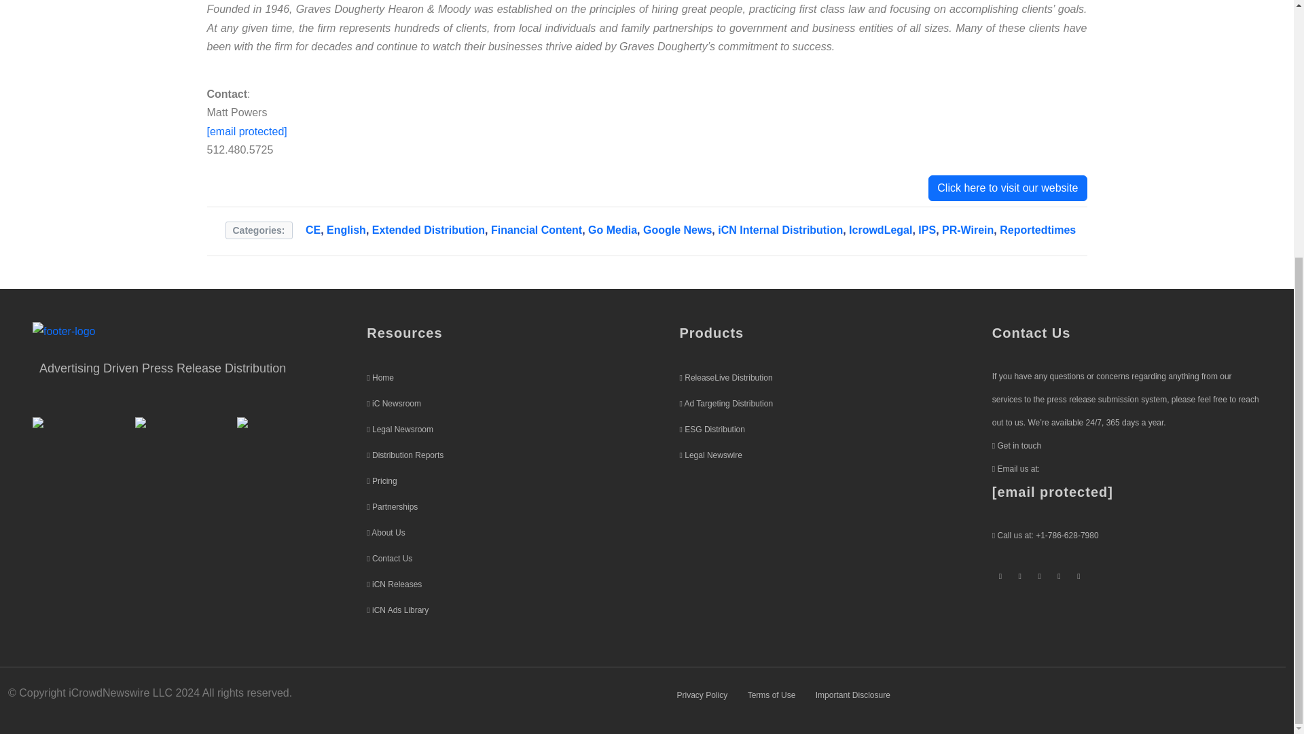  I want to click on Reportedtimes, so click(1038, 230).